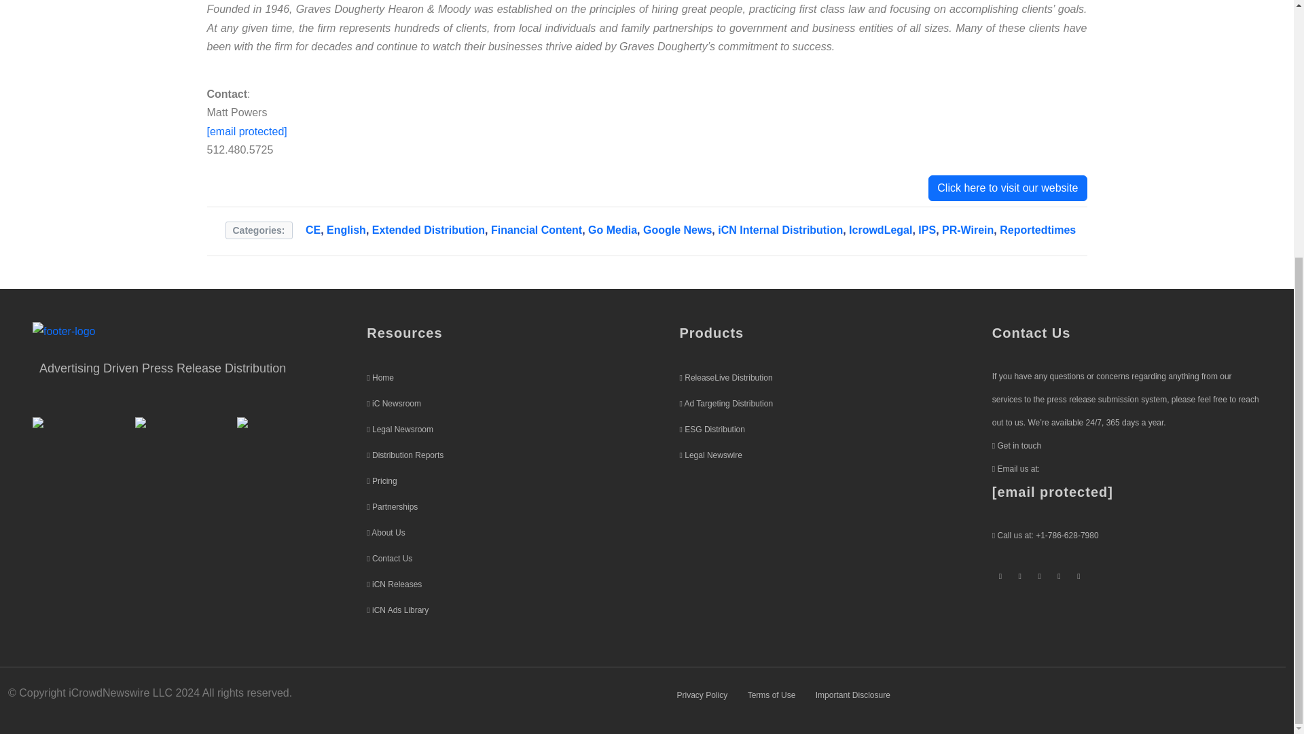  I want to click on Reportedtimes, so click(1038, 230).